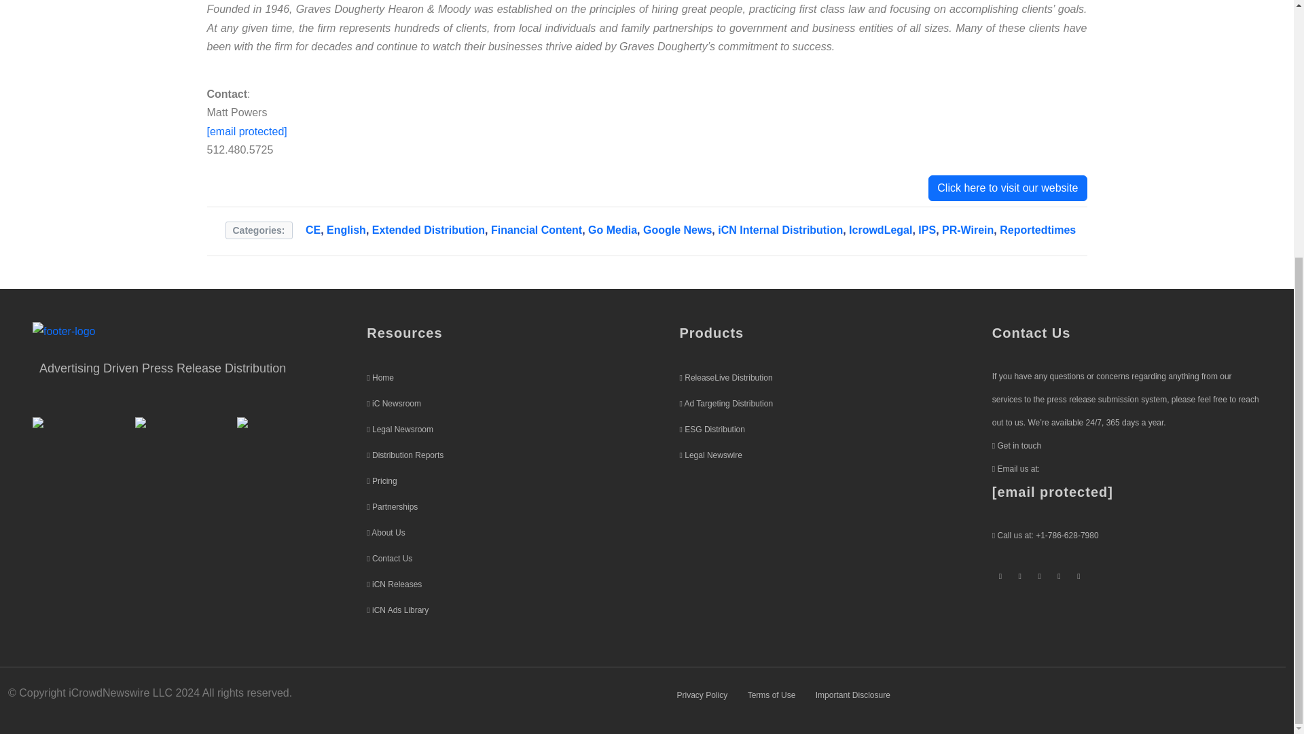  I want to click on Reportedtimes, so click(1038, 230).